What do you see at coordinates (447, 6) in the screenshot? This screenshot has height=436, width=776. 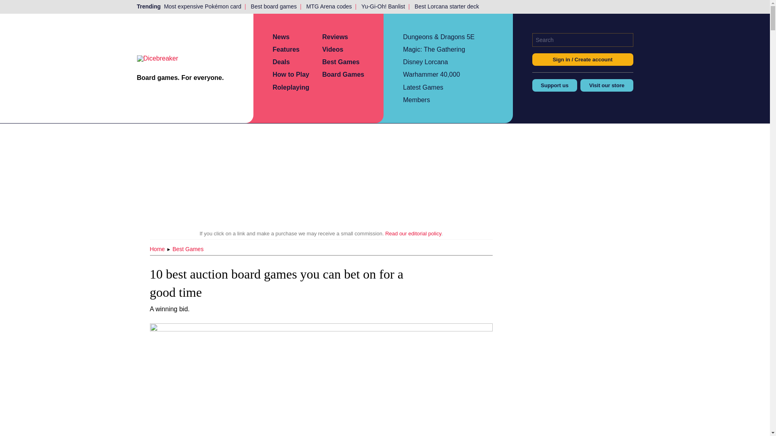 I see `Best Lorcana starter deck` at bounding box center [447, 6].